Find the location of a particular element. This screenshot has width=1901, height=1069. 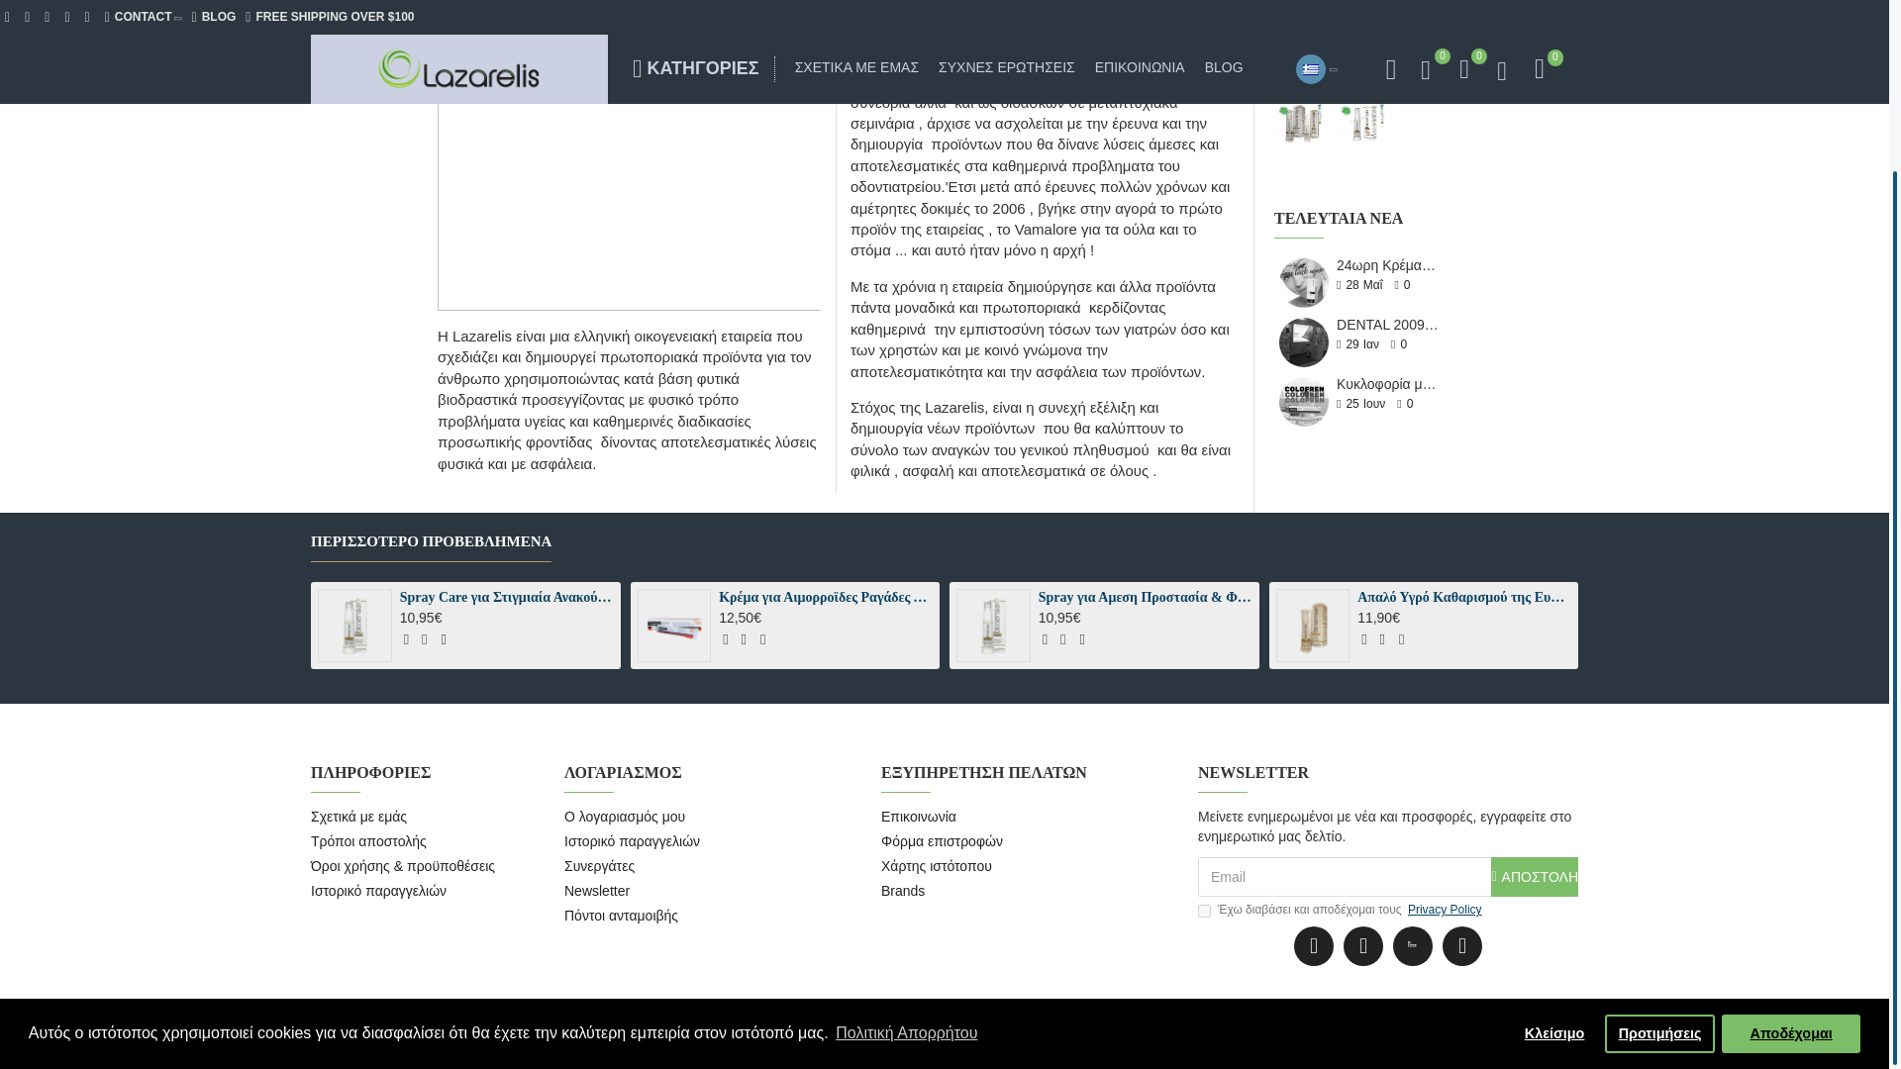

1 is located at coordinates (1204, 911).